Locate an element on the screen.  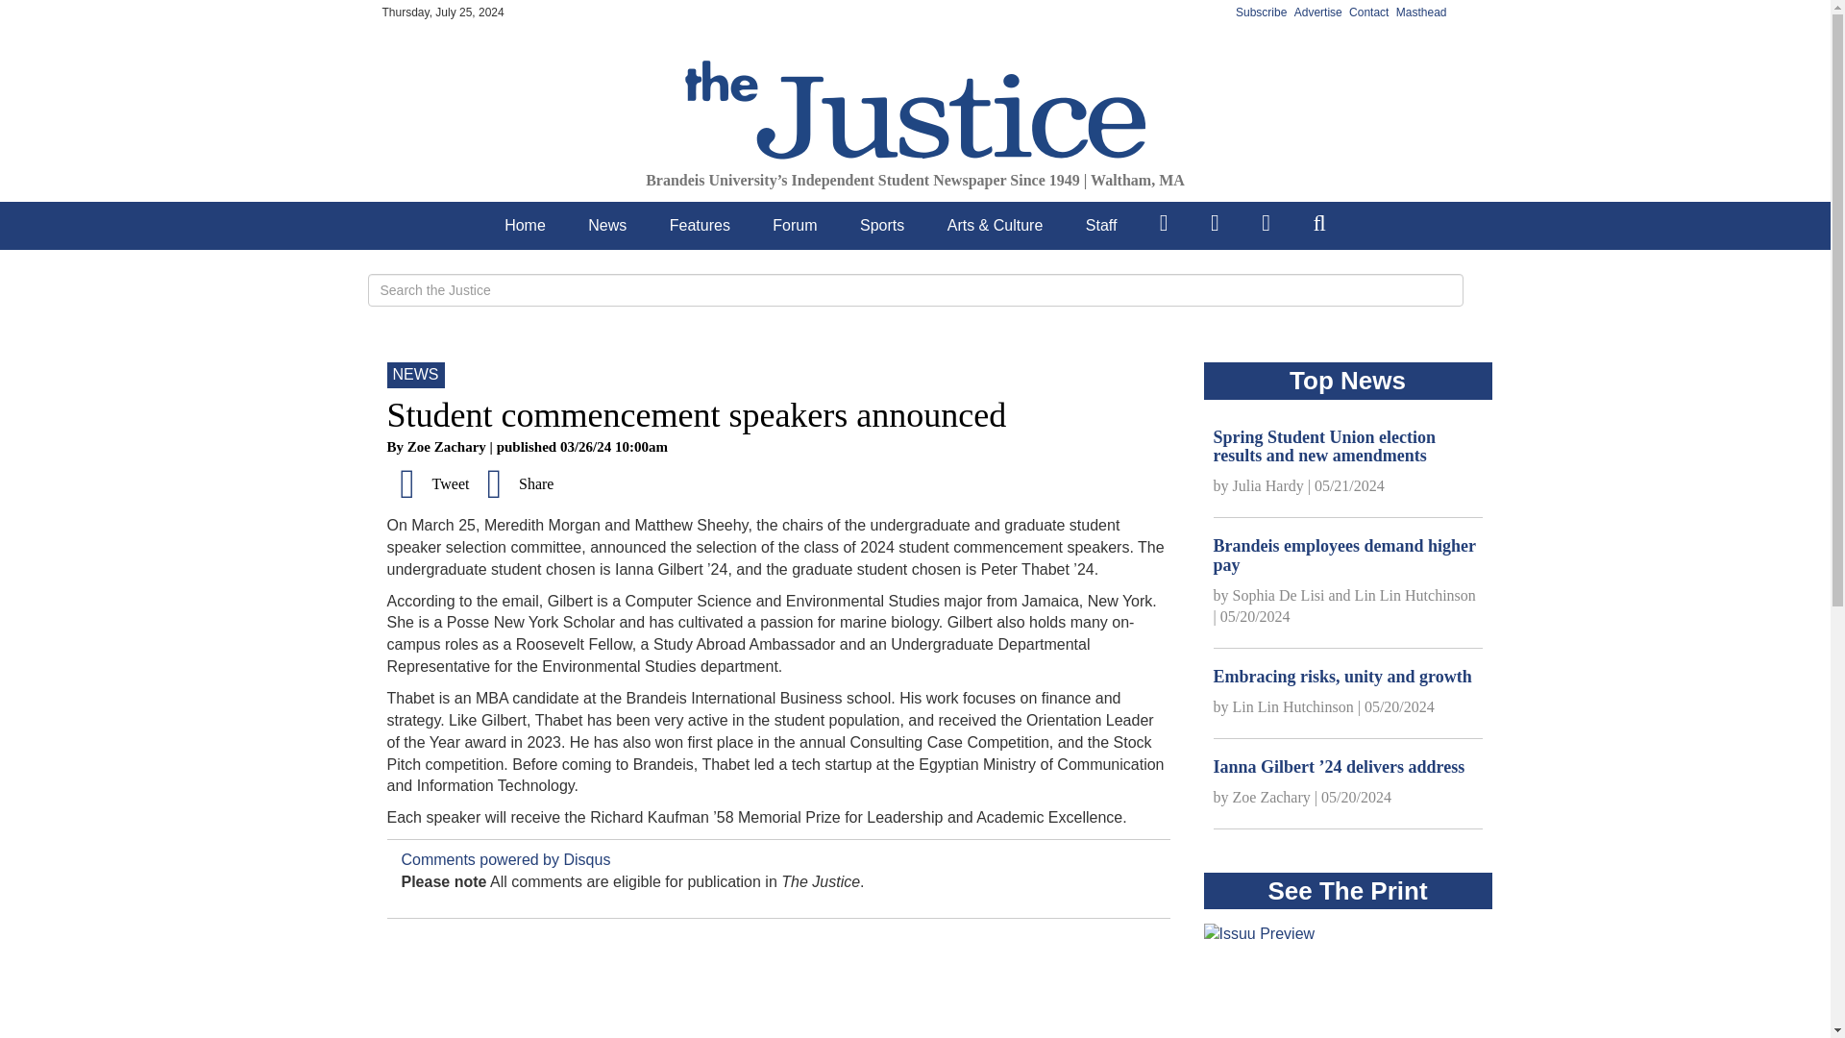
Lin Lin Hutchinson is located at coordinates (1414, 595).